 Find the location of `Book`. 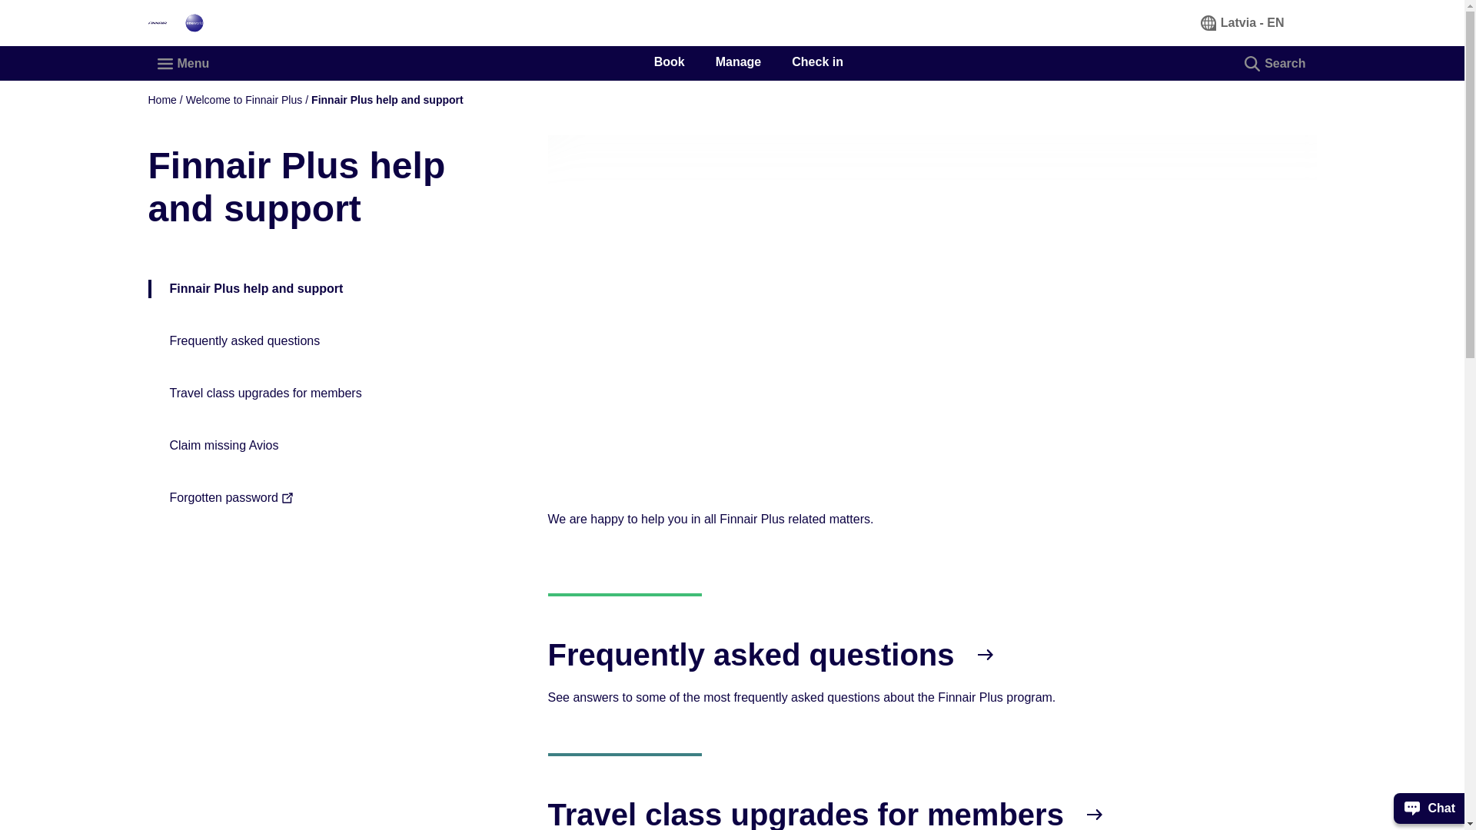

Book is located at coordinates (669, 61).